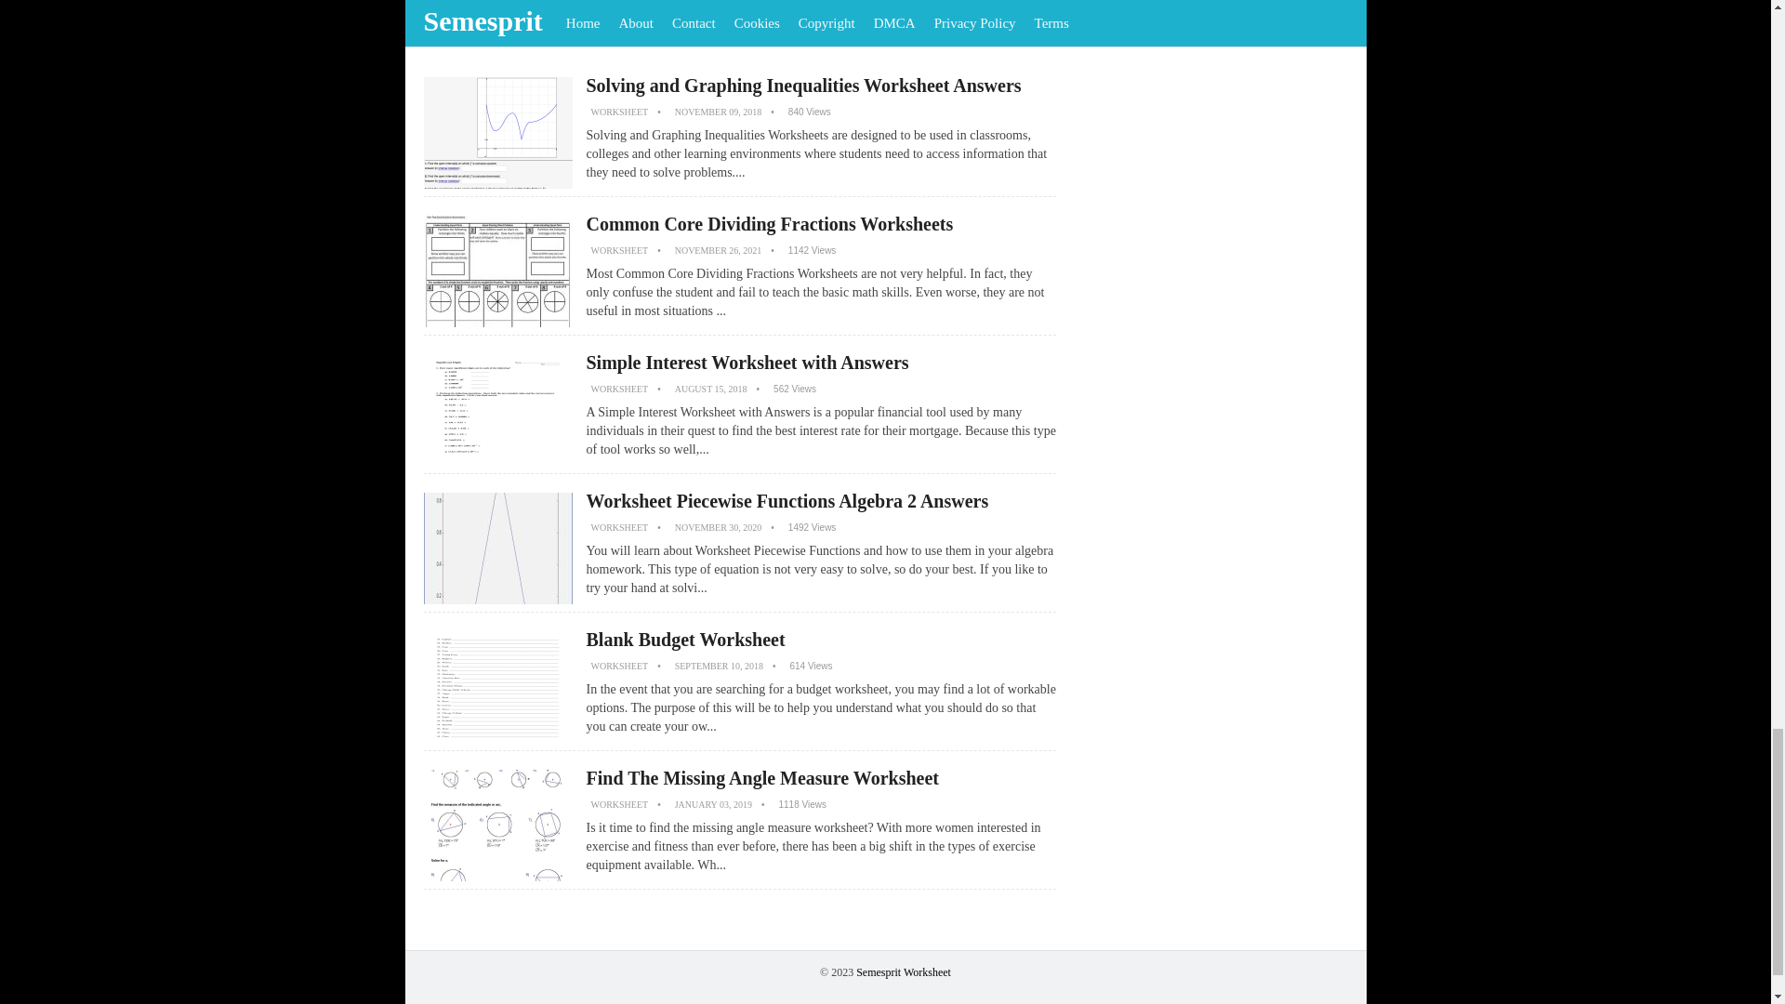  I want to click on WORKSHEET, so click(619, 389).